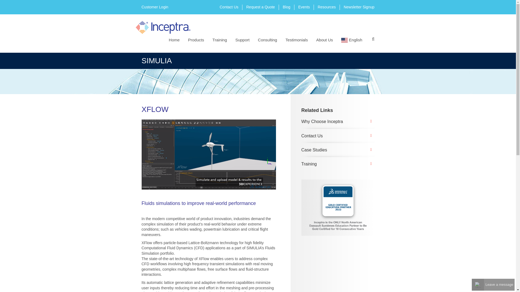  Describe the element at coordinates (229, 7) in the screenshot. I see `Contact Us` at that location.